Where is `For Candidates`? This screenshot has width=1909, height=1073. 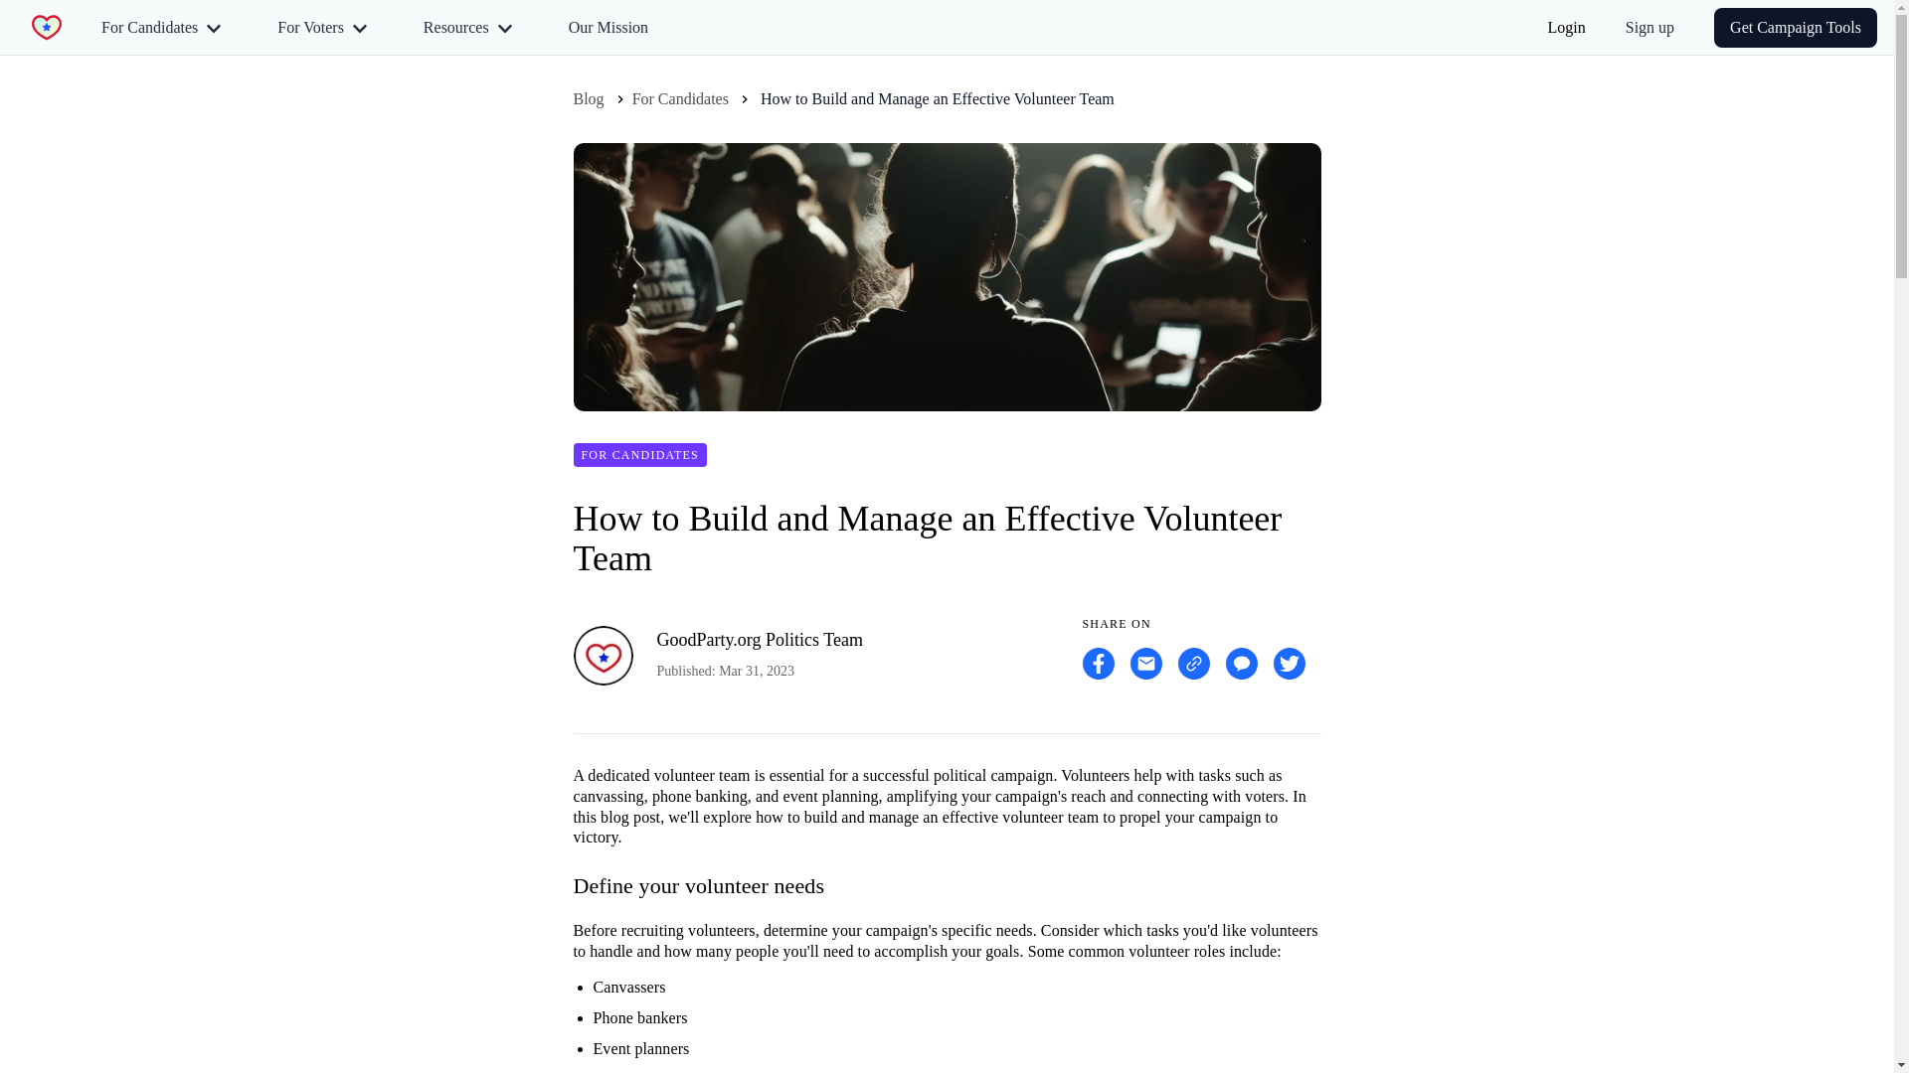 For Candidates is located at coordinates (161, 27).